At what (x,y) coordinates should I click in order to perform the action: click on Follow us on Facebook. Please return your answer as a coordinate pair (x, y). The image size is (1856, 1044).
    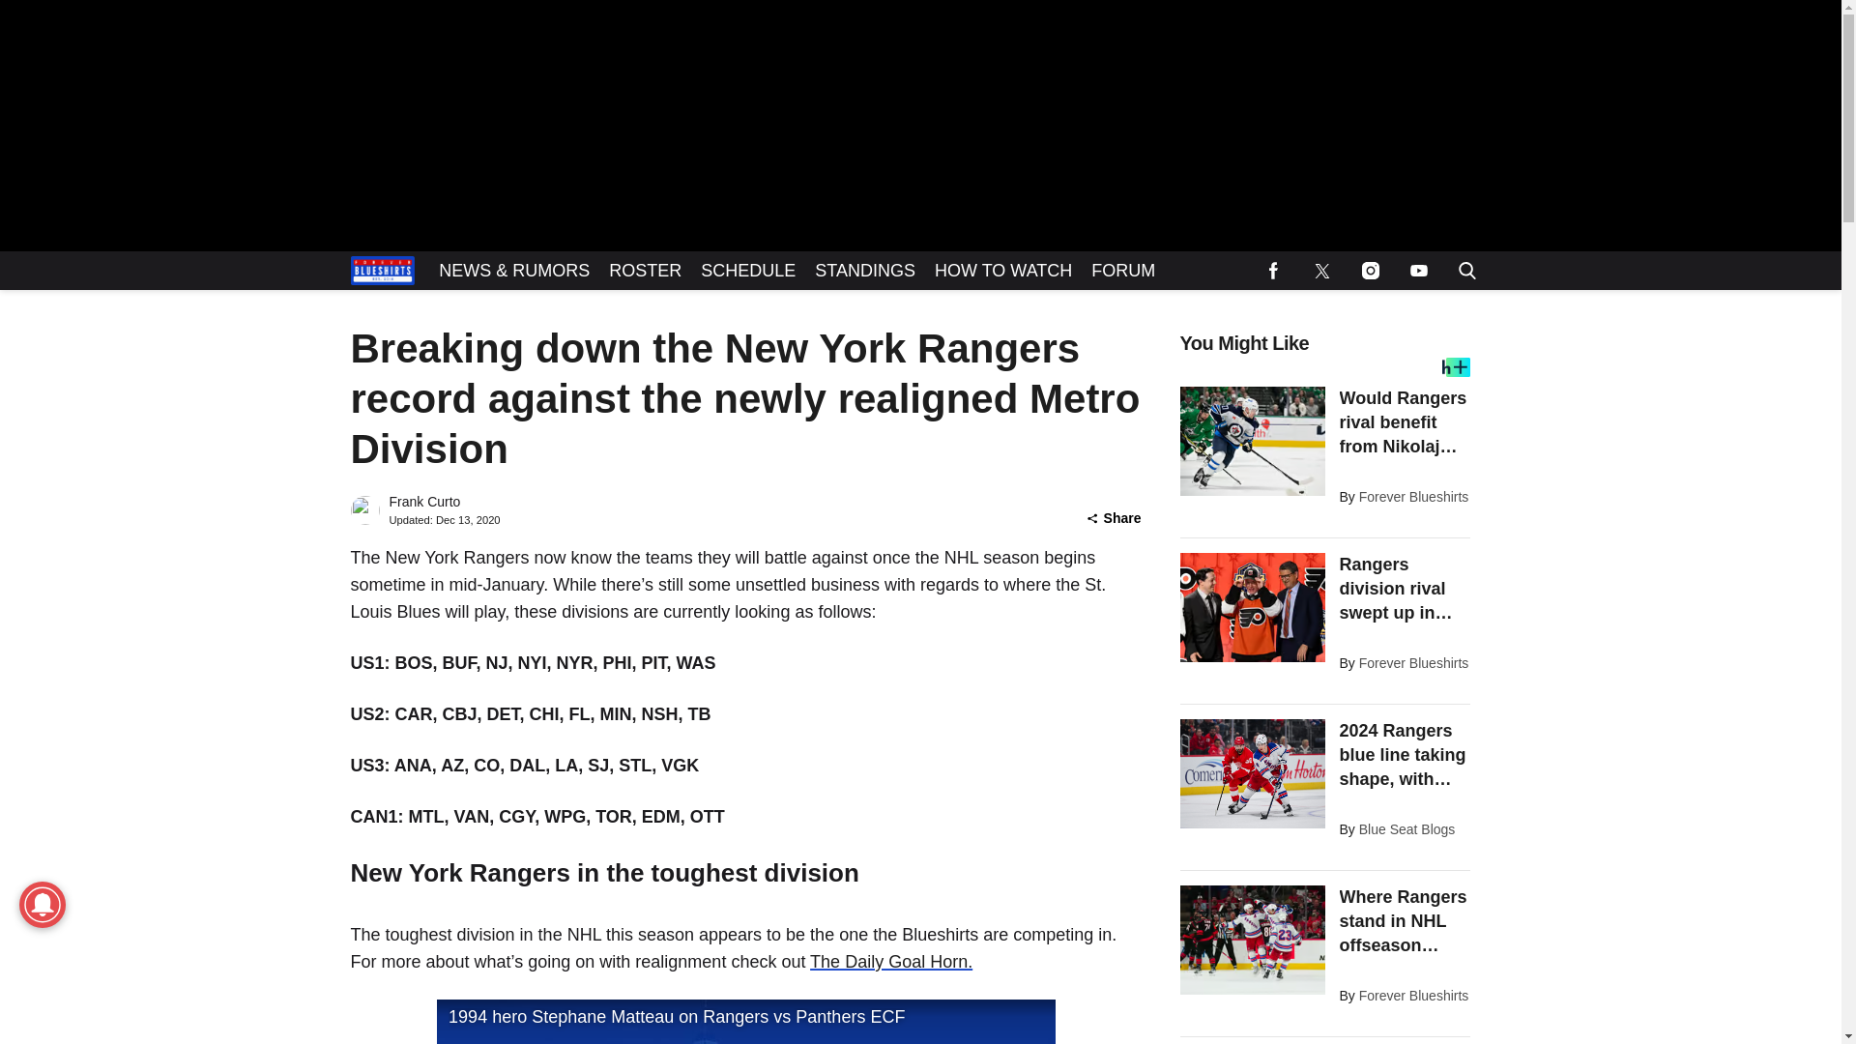
    Looking at the image, I should click on (1273, 271).